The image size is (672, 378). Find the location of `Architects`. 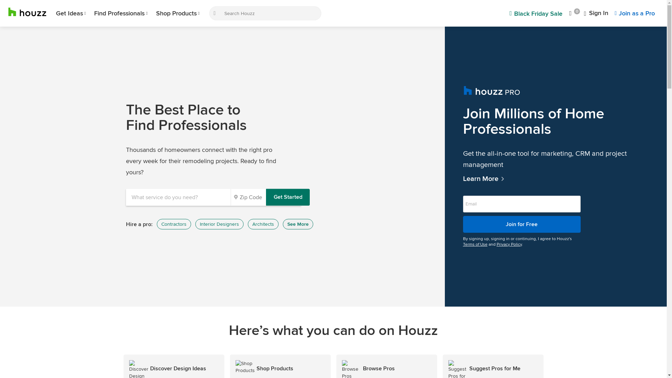

Architects is located at coordinates (263, 224).